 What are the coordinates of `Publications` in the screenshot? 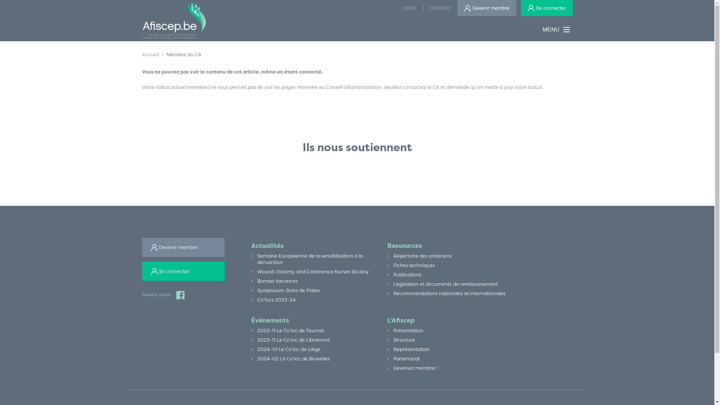 It's located at (407, 274).